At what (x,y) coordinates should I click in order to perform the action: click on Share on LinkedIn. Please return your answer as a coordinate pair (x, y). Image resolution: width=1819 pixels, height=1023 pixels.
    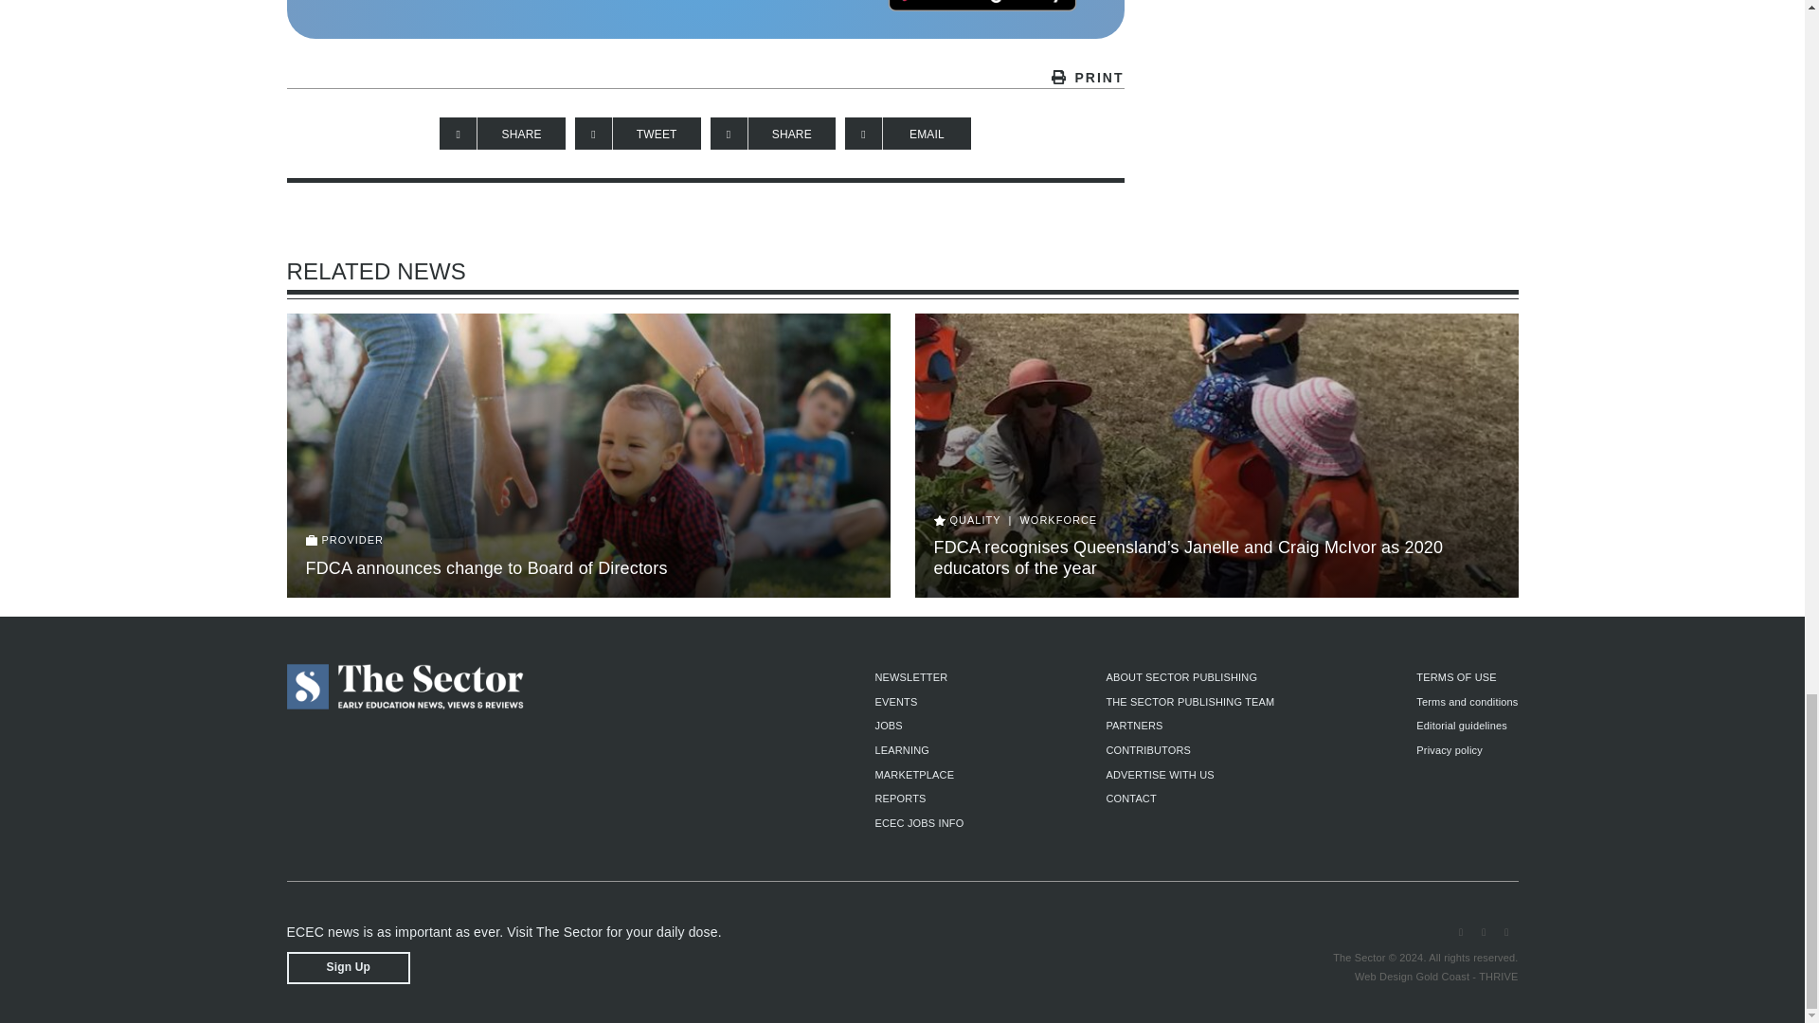
    Looking at the image, I should click on (773, 133).